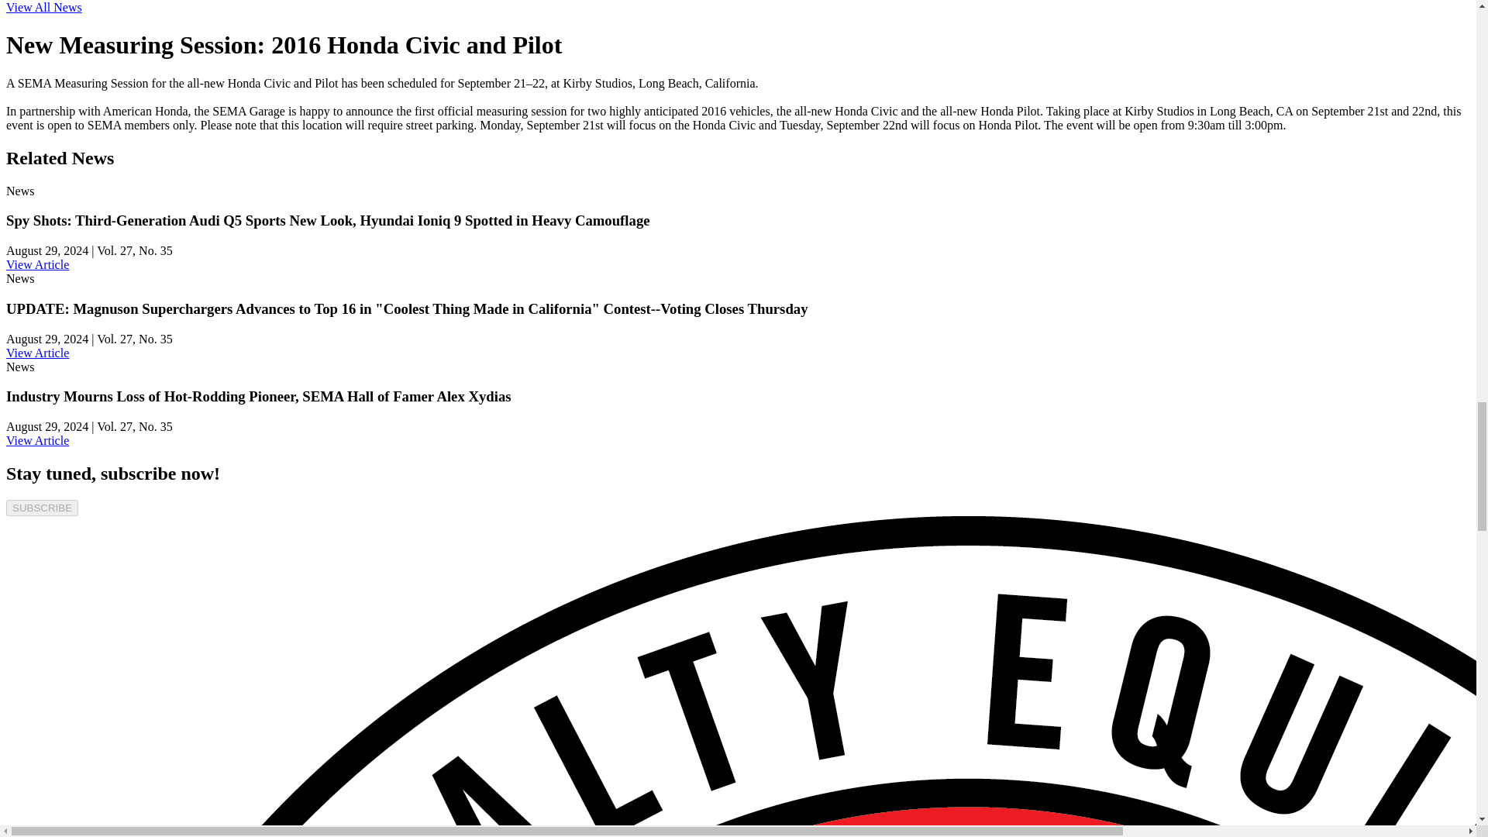 The width and height of the screenshot is (1488, 837). I want to click on View Article, so click(37, 353).